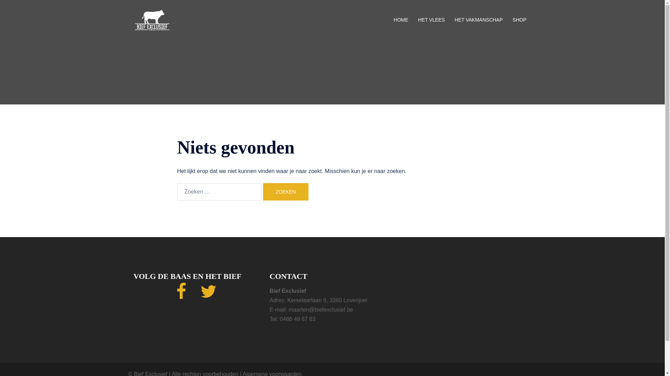 The image size is (670, 376). What do you see at coordinates (321, 310) in the screenshot?
I see `maarten@biefexclusief.be` at bounding box center [321, 310].